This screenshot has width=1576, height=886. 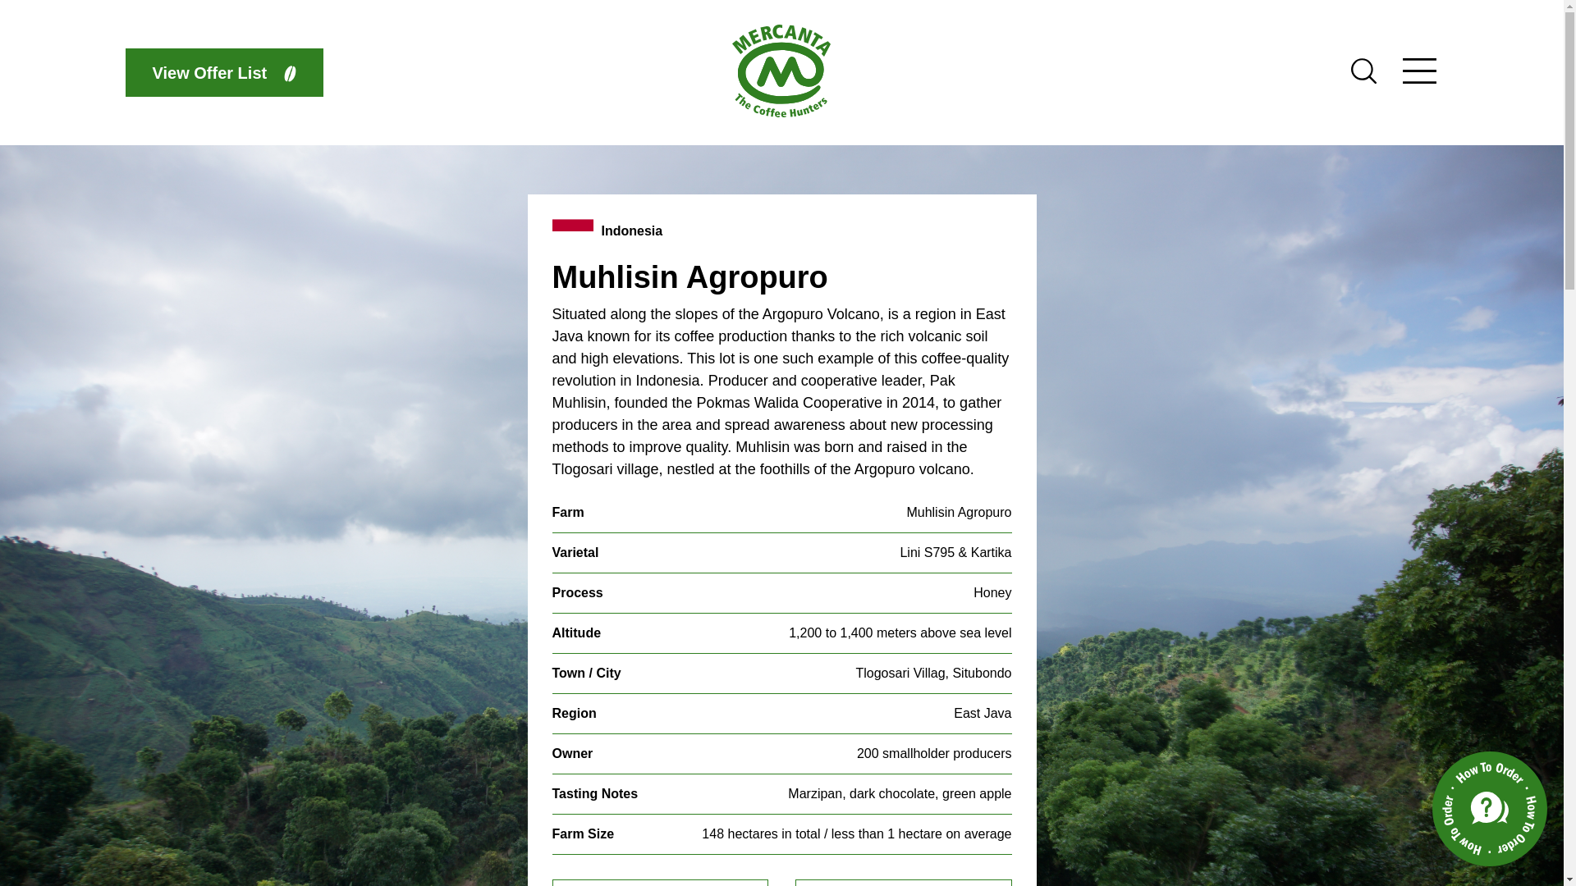 What do you see at coordinates (660, 883) in the screenshot?
I see `More Information` at bounding box center [660, 883].